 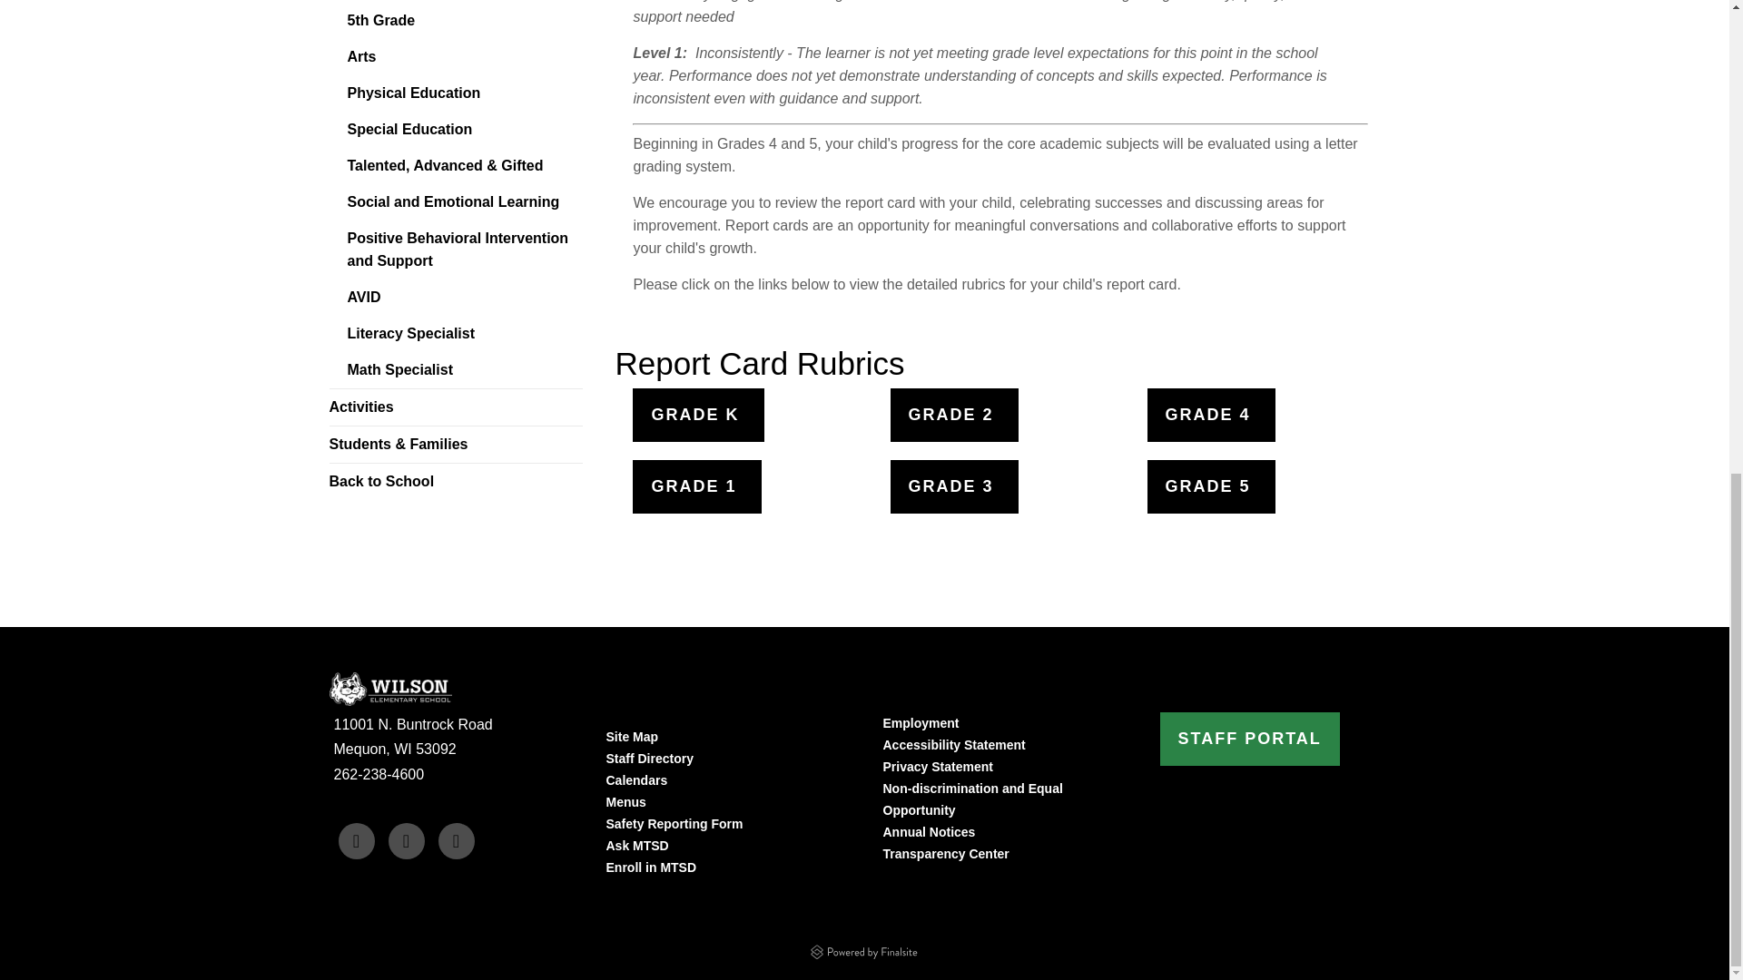 What do you see at coordinates (637, 846) in the screenshot?
I see `Ask MTSD` at bounding box center [637, 846].